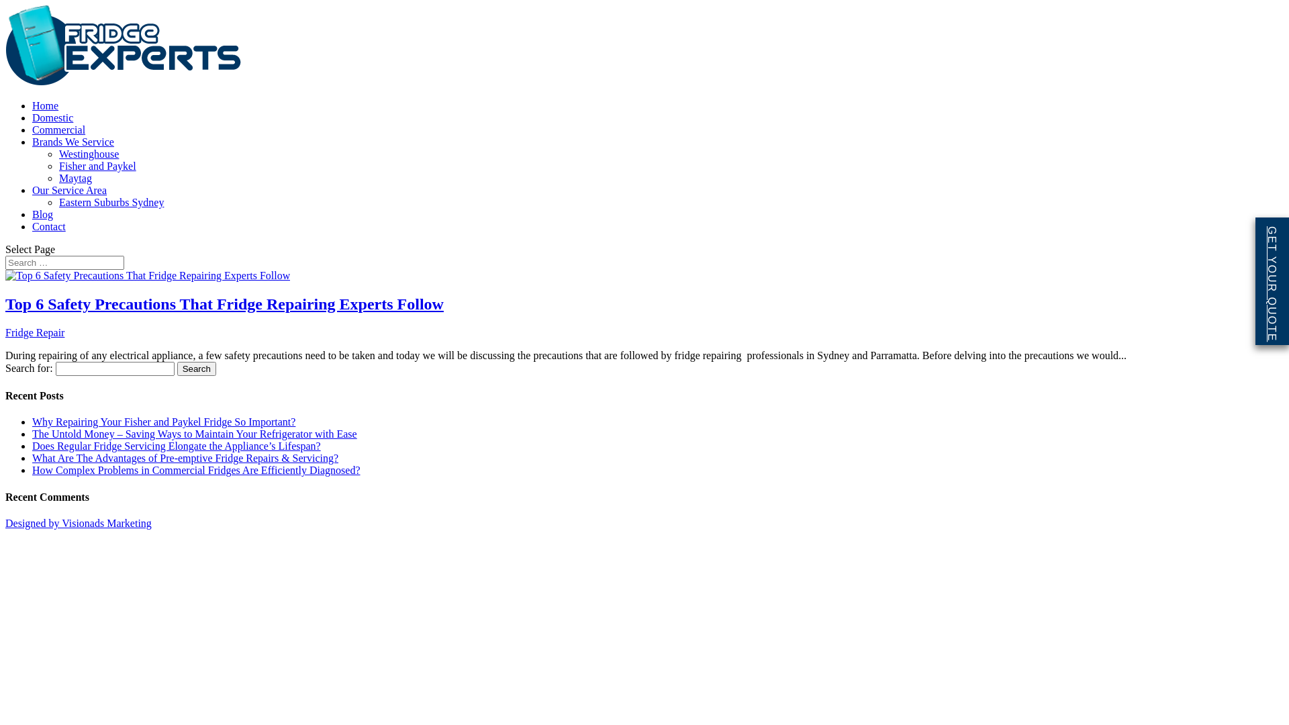 This screenshot has width=1289, height=725. I want to click on Commercial, so click(59, 130).